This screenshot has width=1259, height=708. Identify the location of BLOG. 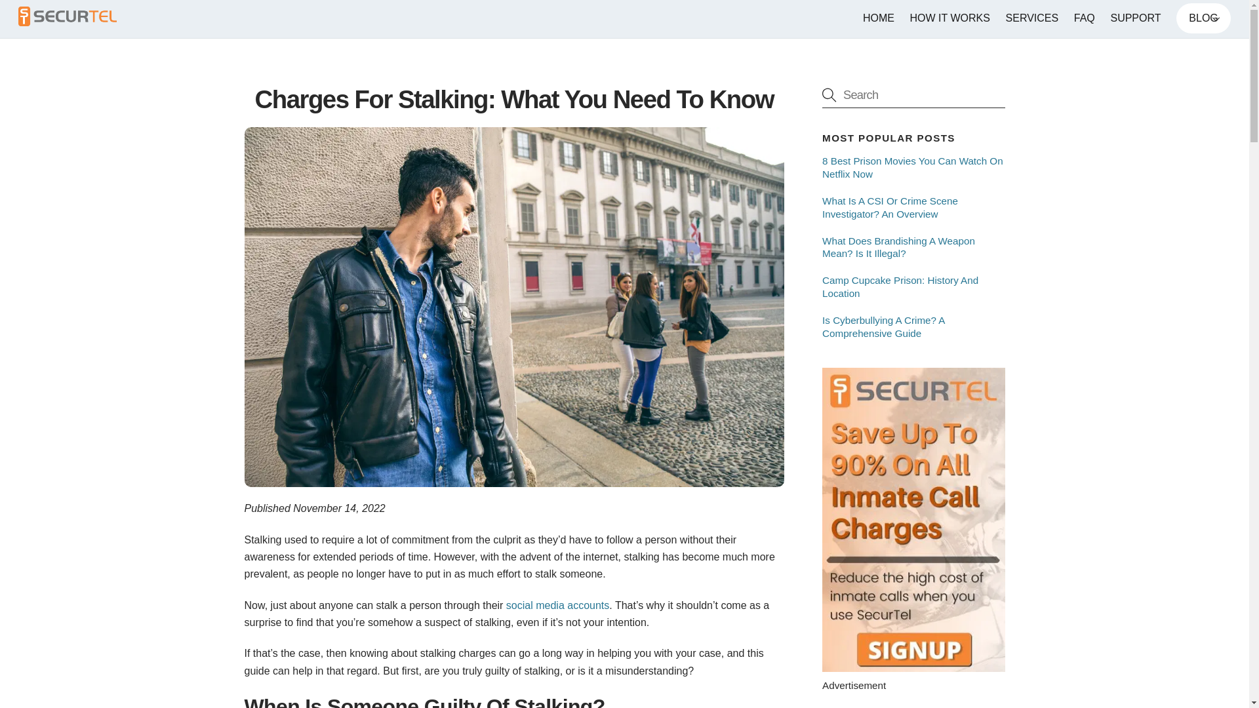
(1203, 18).